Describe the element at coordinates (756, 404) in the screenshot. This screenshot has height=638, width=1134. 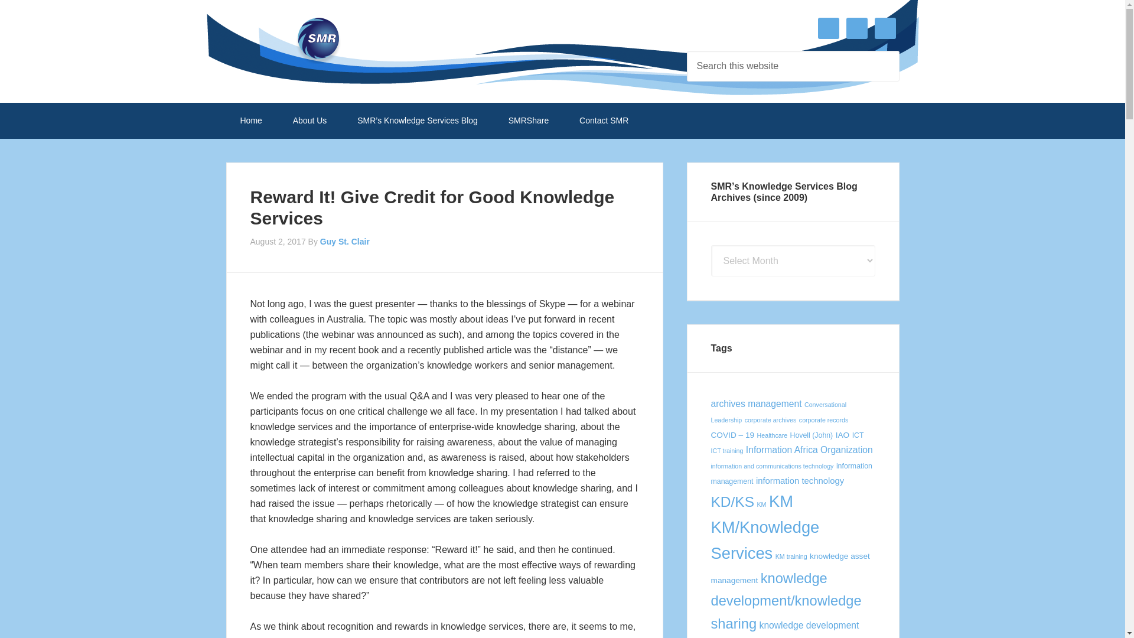
I see `archives management` at that location.